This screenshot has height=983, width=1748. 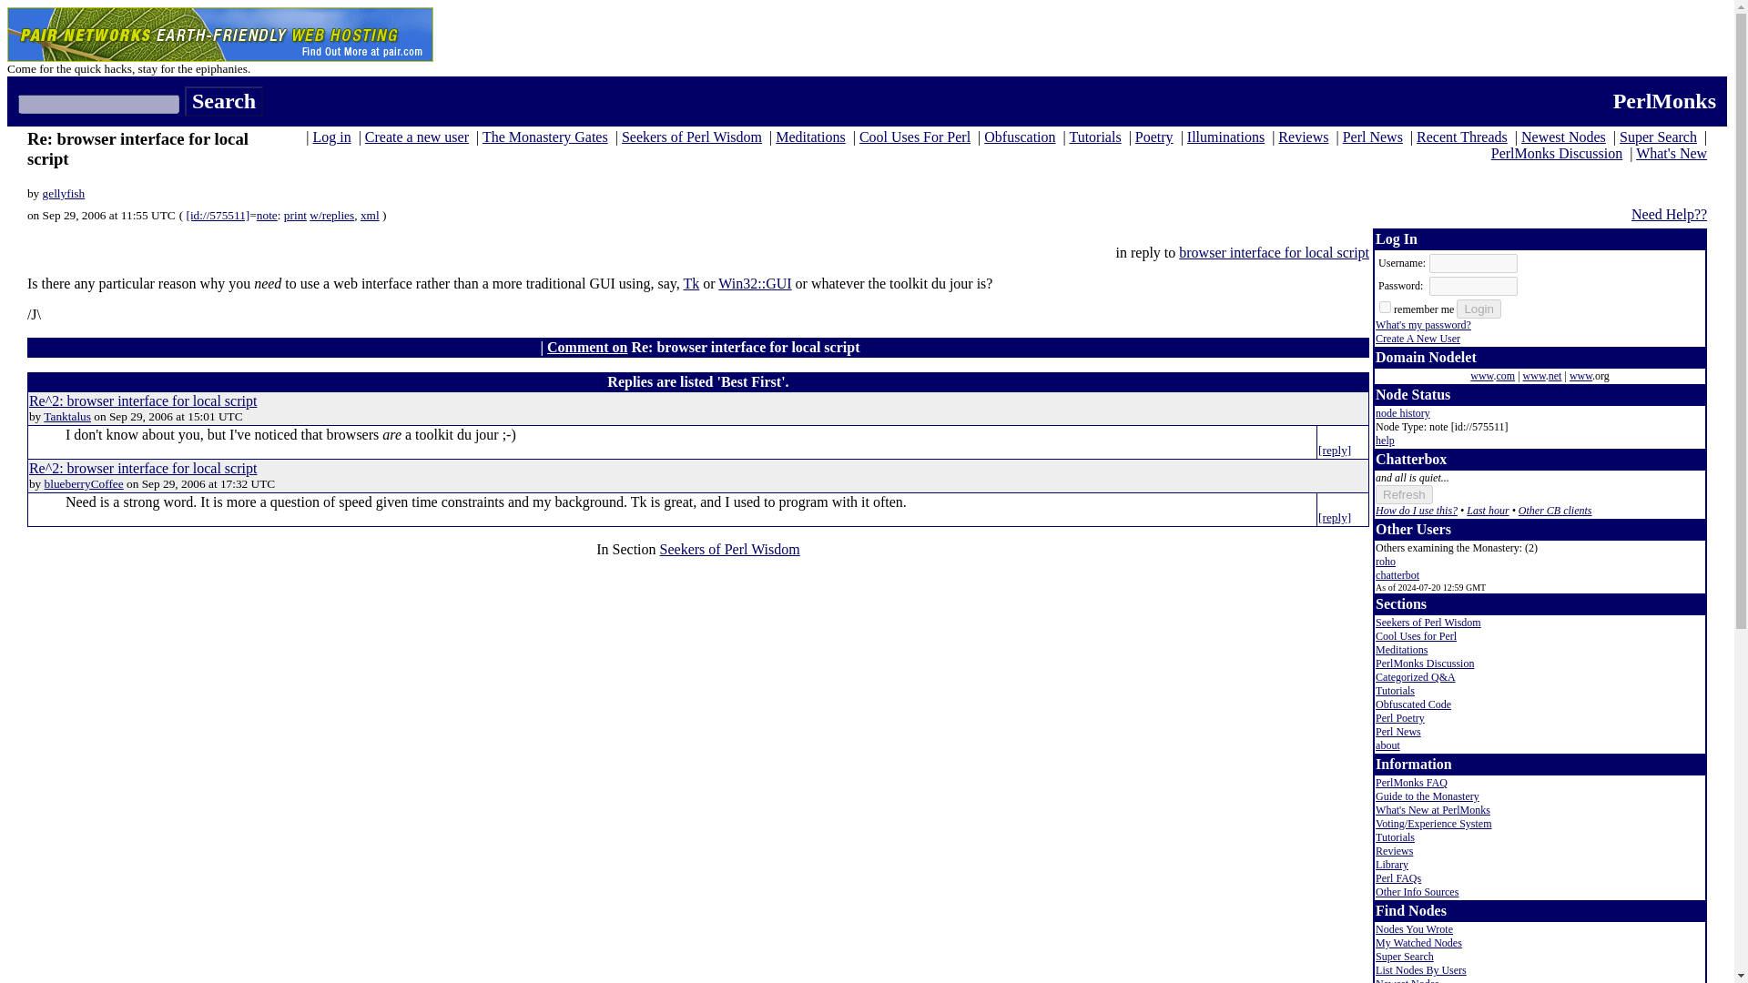 I want to click on PerlMonks Discussion, so click(x=1556, y=153).